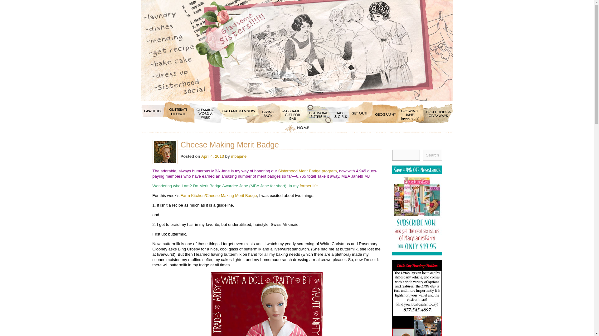 The height and width of the screenshot is (336, 599). I want to click on former life, so click(309, 185).